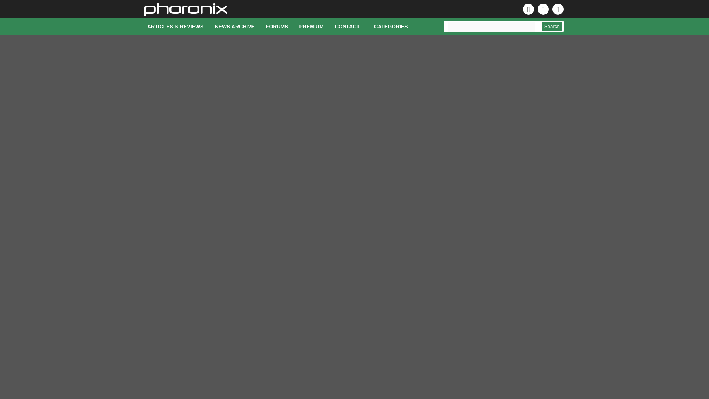 This screenshot has width=709, height=399. What do you see at coordinates (277, 27) in the screenshot?
I see `FORUMS` at bounding box center [277, 27].